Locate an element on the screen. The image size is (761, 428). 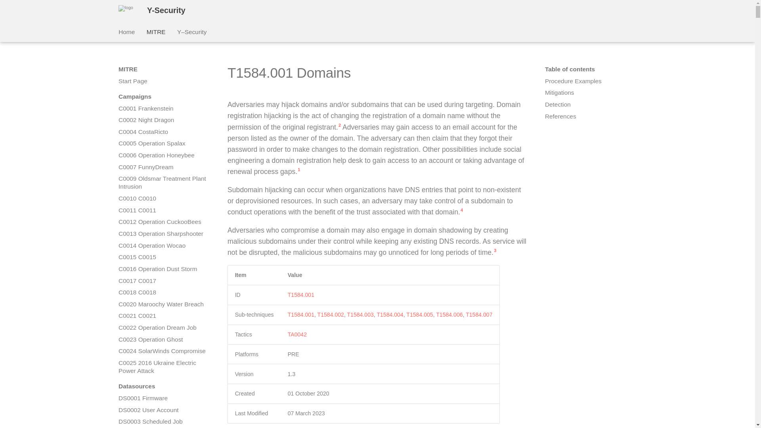
Home is located at coordinates (126, 32).